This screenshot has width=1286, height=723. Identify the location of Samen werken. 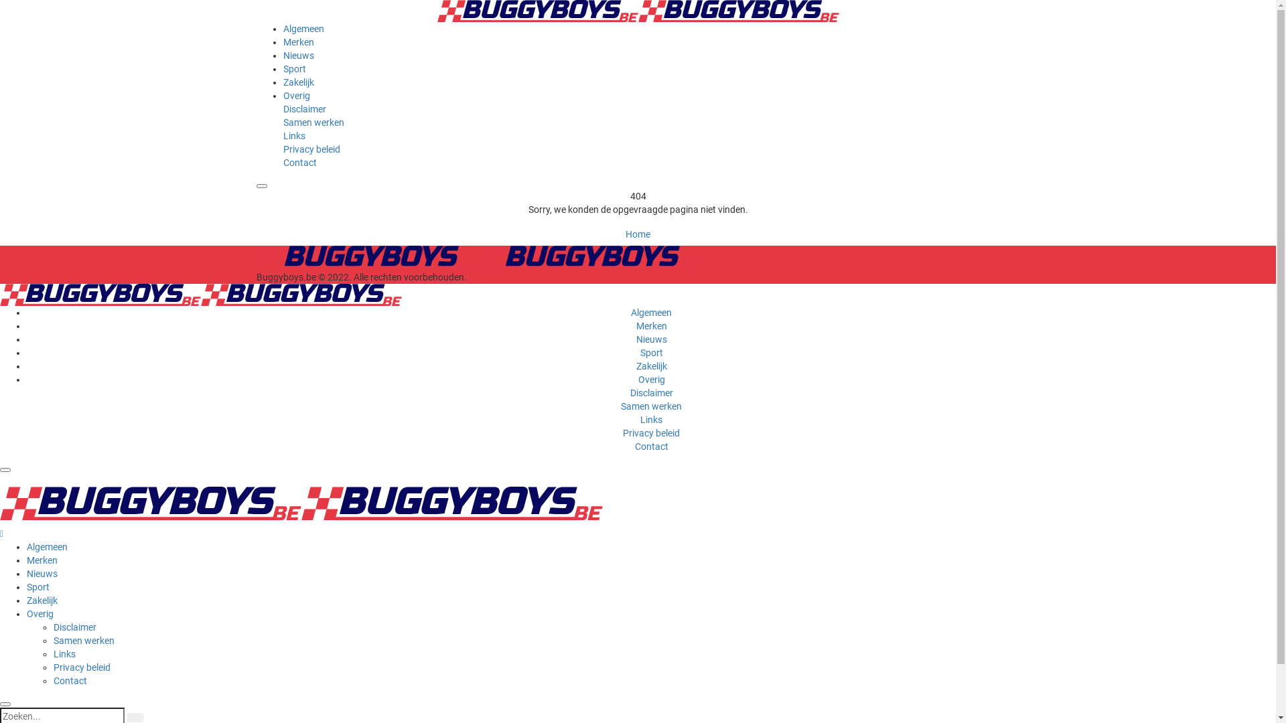
(651, 406).